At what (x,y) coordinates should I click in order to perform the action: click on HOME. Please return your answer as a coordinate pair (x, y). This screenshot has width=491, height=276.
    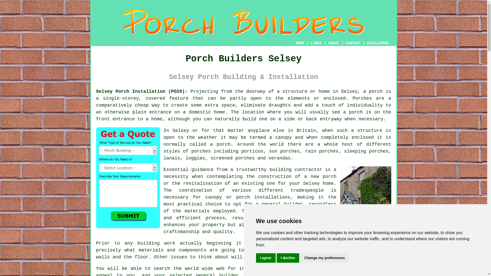
    Looking at the image, I should click on (300, 43).